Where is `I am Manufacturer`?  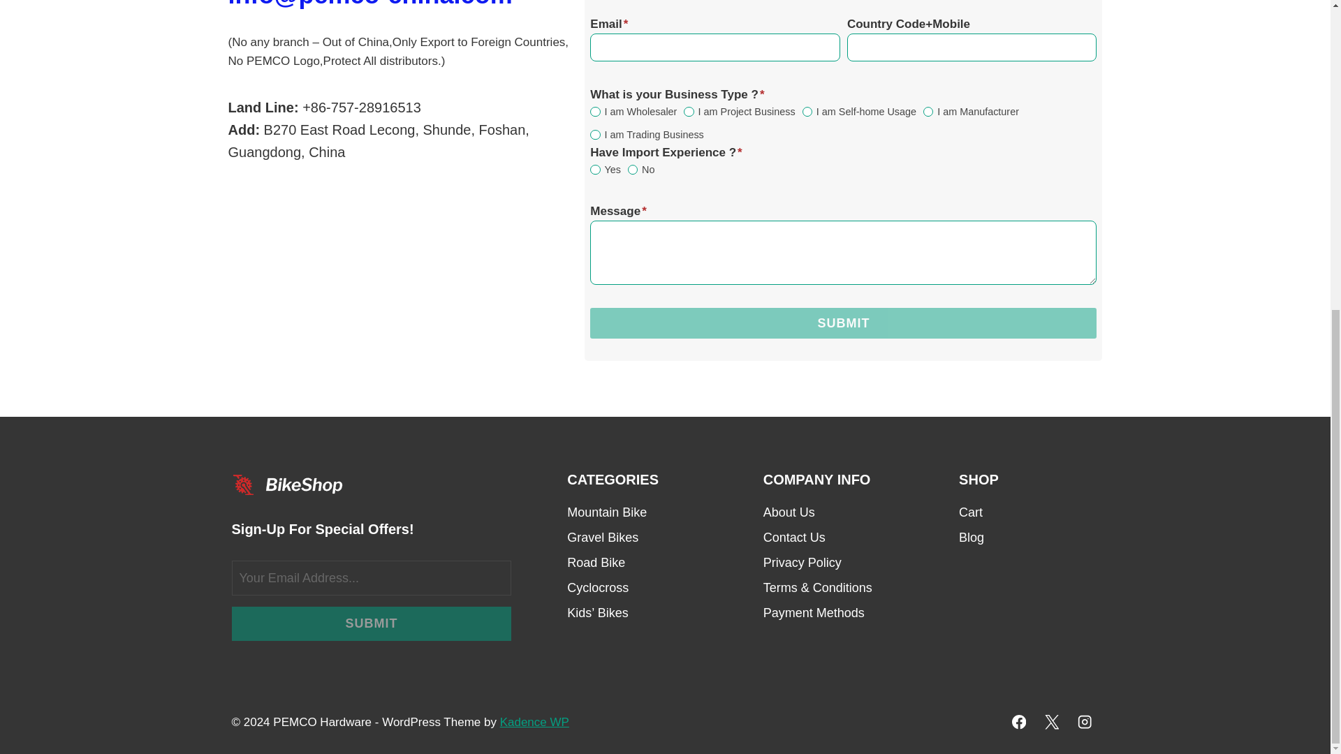 I am Manufacturer is located at coordinates (928, 112).